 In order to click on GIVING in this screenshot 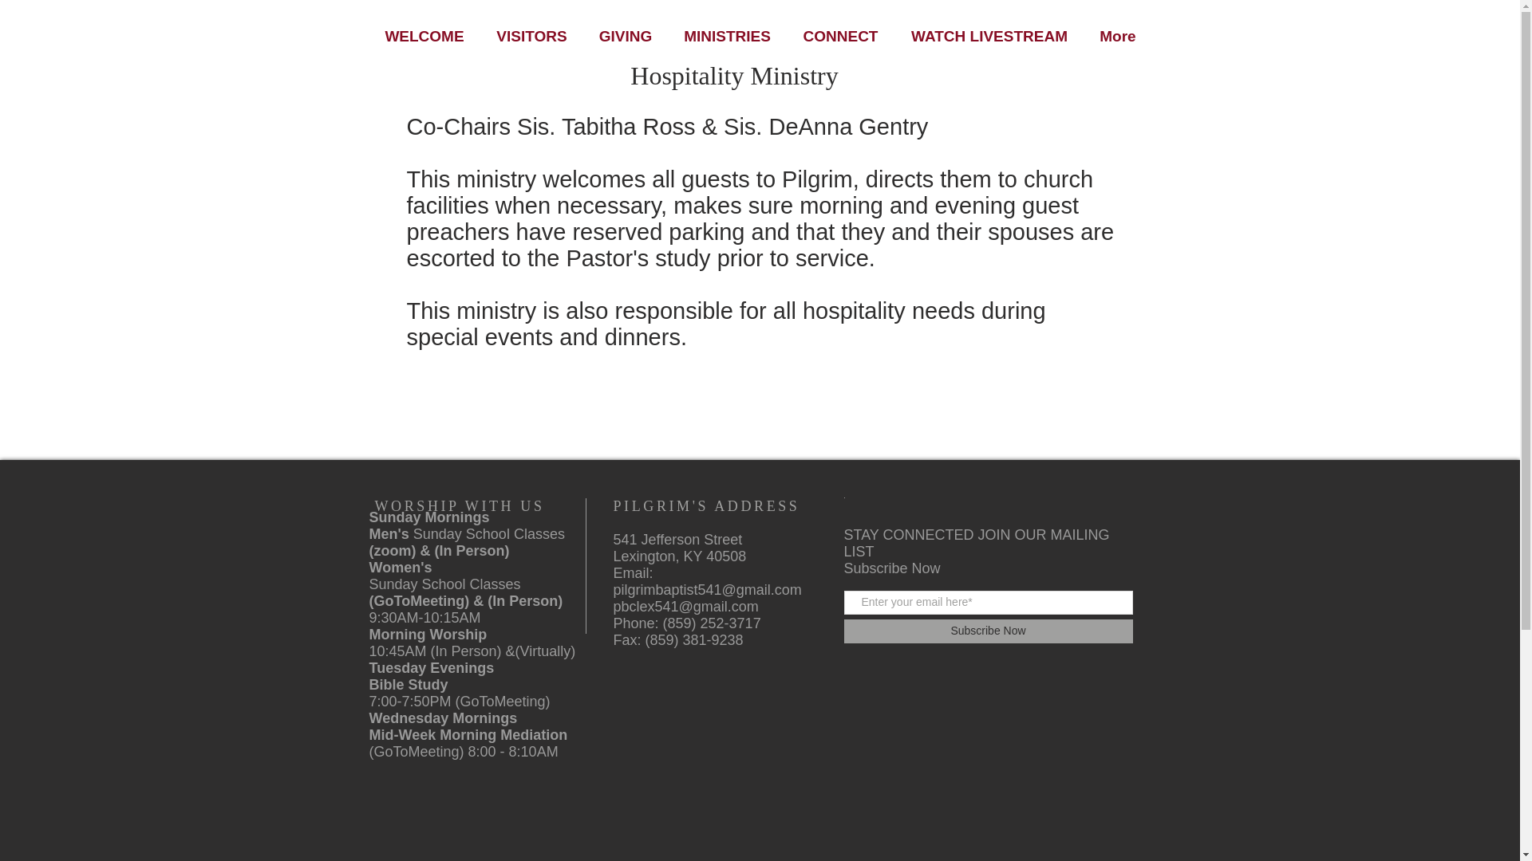, I will do `click(624, 36)`.